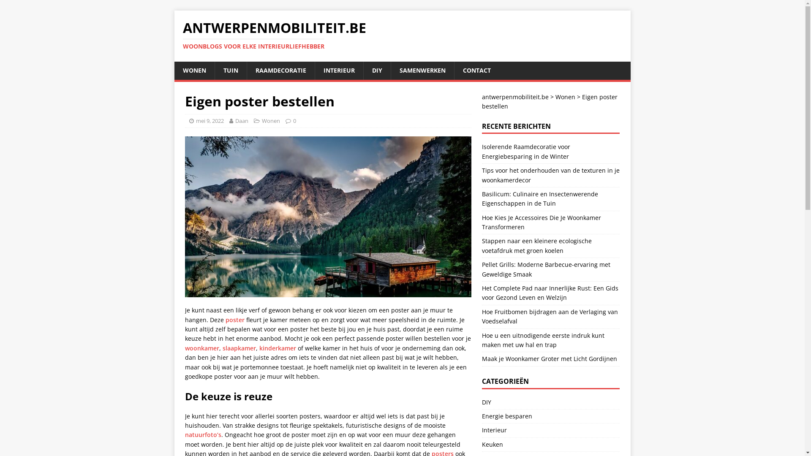 This screenshot has width=811, height=456. Describe the element at coordinates (202, 348) in the screenshot. I see `woonkamer` at that location.